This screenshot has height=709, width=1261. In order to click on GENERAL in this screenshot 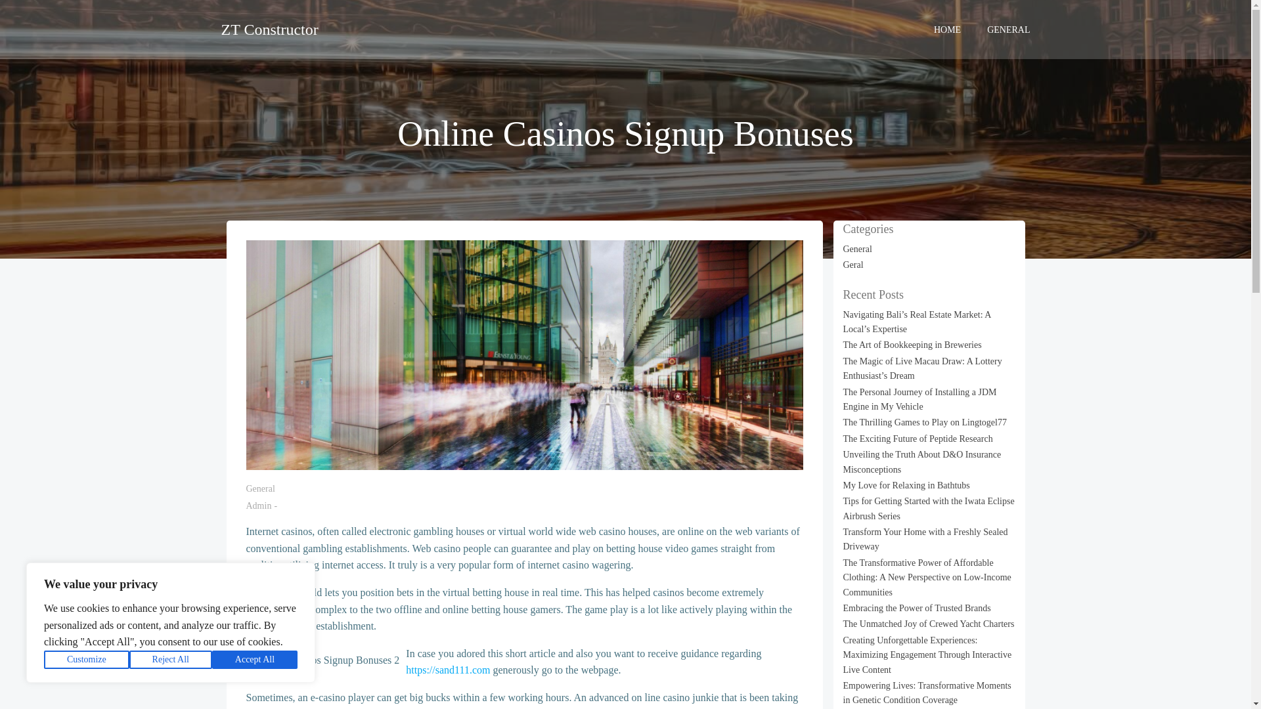, I will do `click(1009, 29)`.